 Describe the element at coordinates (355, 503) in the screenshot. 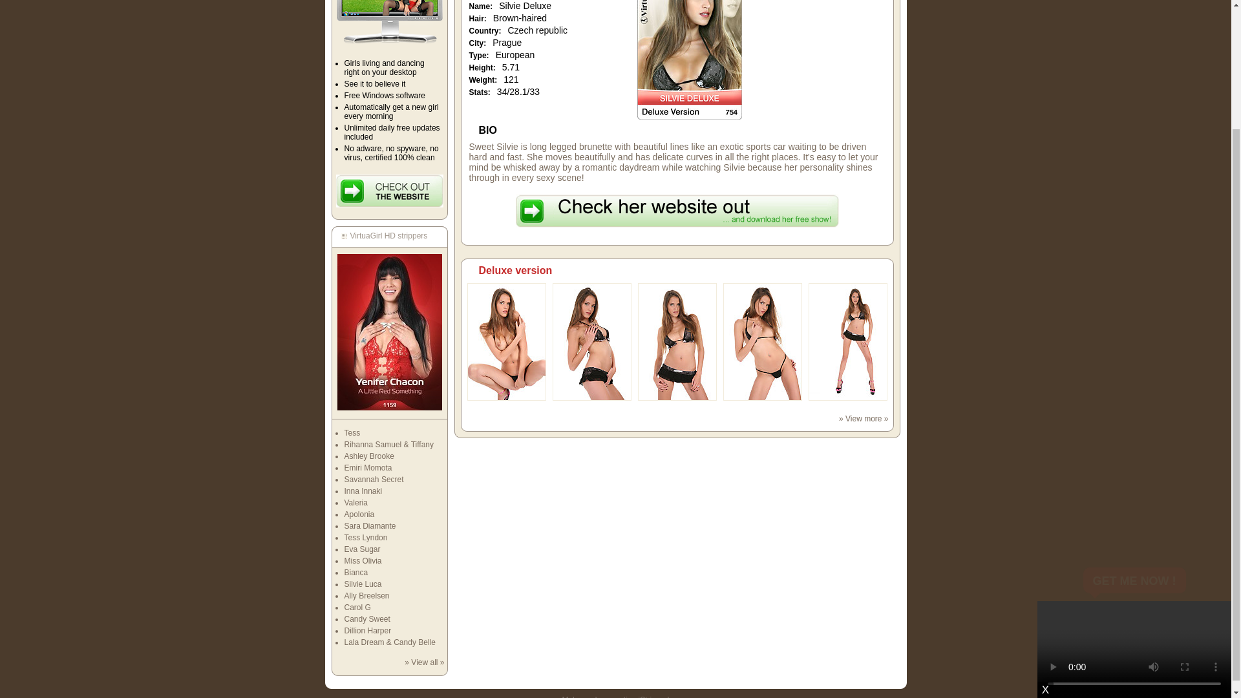

I see `Valeria` at that location.